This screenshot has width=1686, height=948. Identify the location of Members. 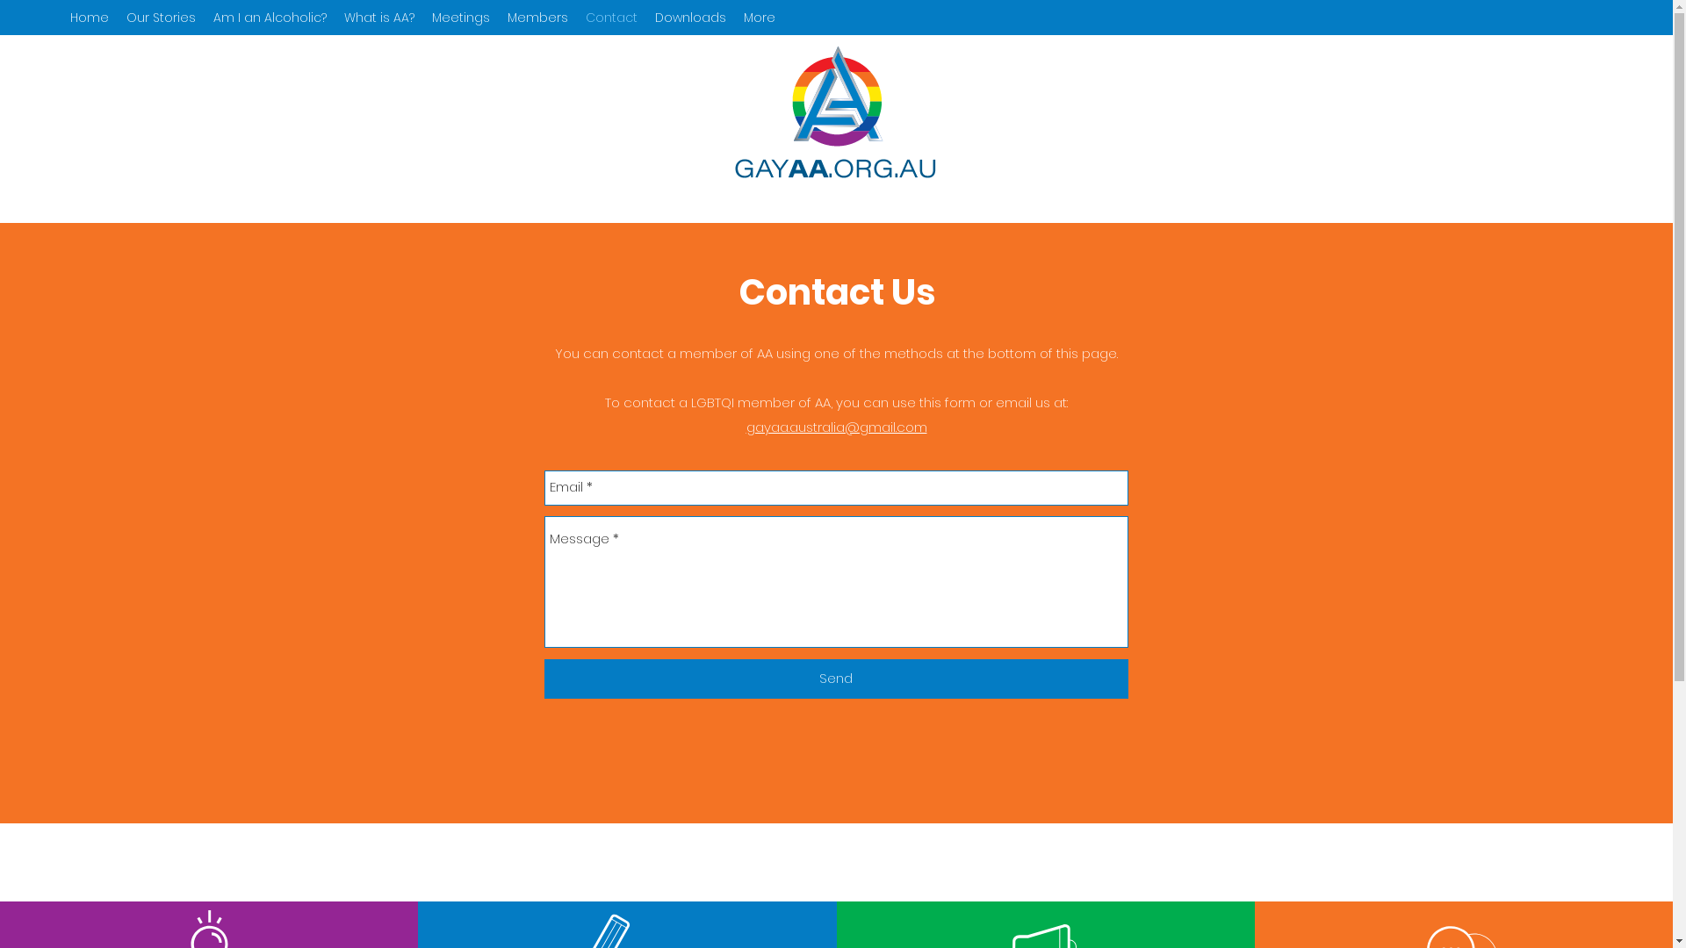
(537, 18).